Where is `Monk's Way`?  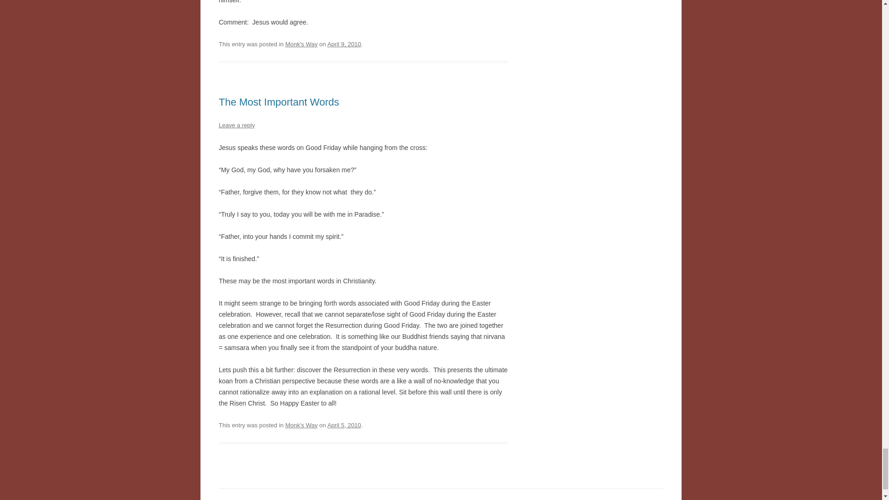
Monk's Way is located at coordinates (301, 44).